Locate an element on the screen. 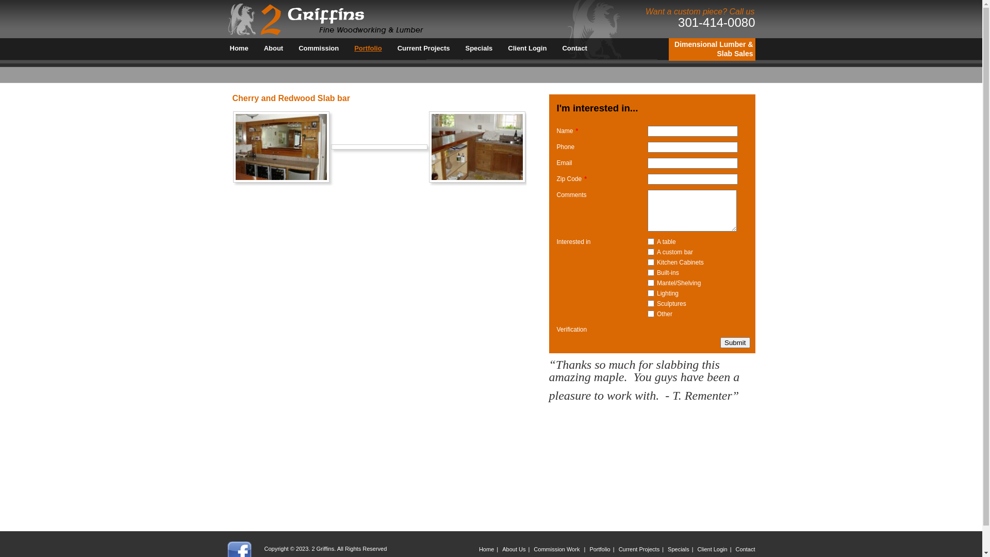  Contact is located at coordinates (574, 48).